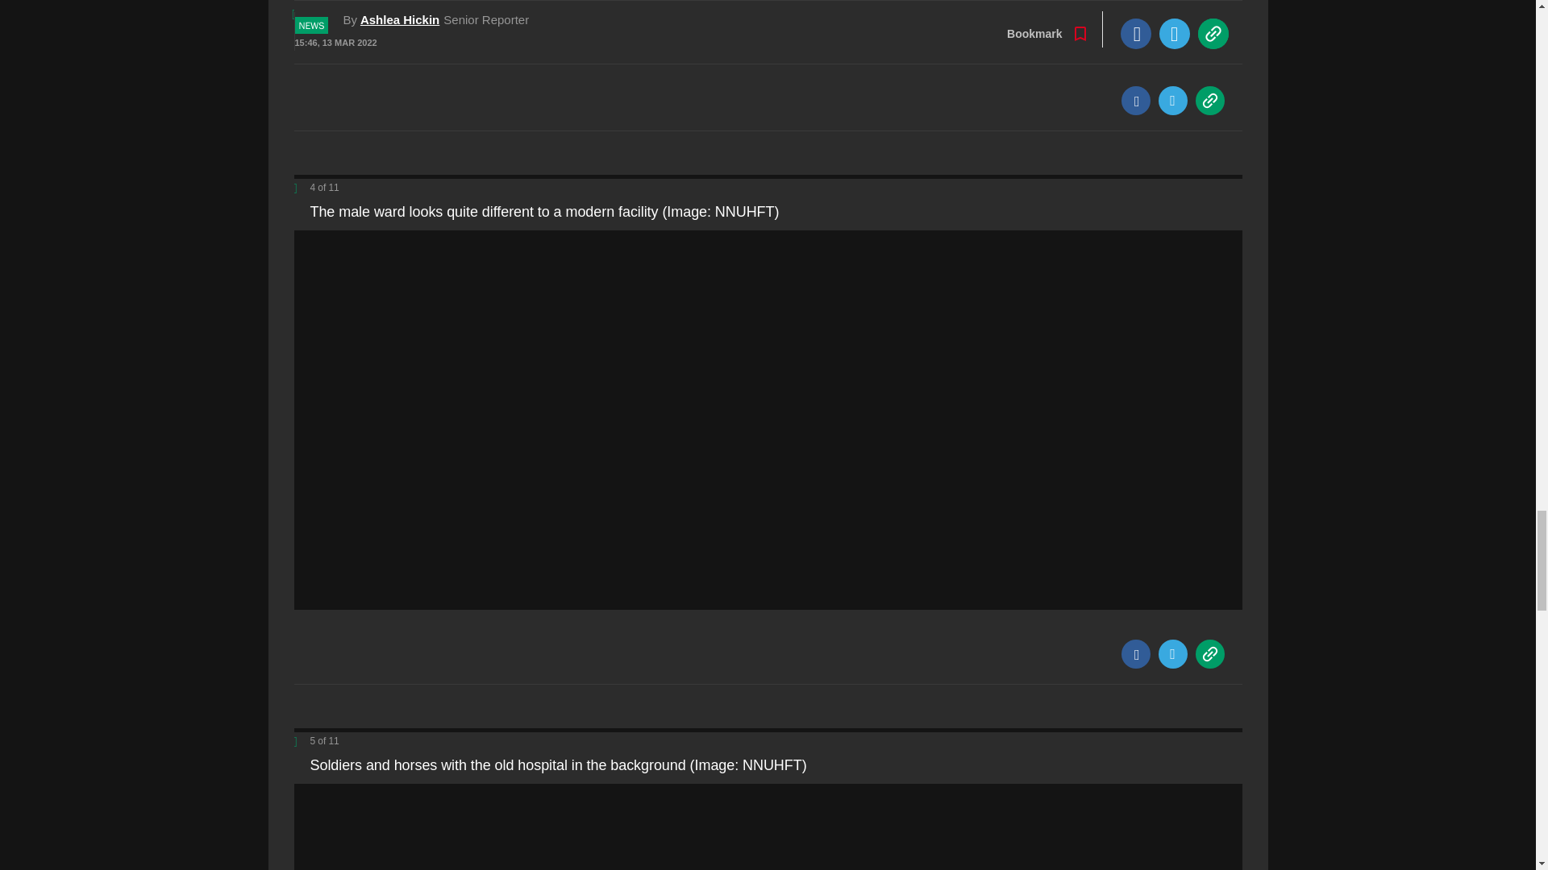 This screenshot has width=1548, height=870. What do you see at coordinates (1172, 100) in the screenshot?
I see `Twitter` at bounding box center [1172, 100].